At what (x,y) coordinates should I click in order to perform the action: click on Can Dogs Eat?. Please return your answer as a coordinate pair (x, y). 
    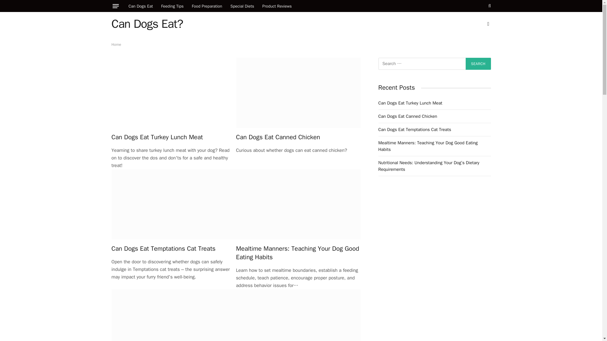
    Looking at the image, I should click on (147, 24).